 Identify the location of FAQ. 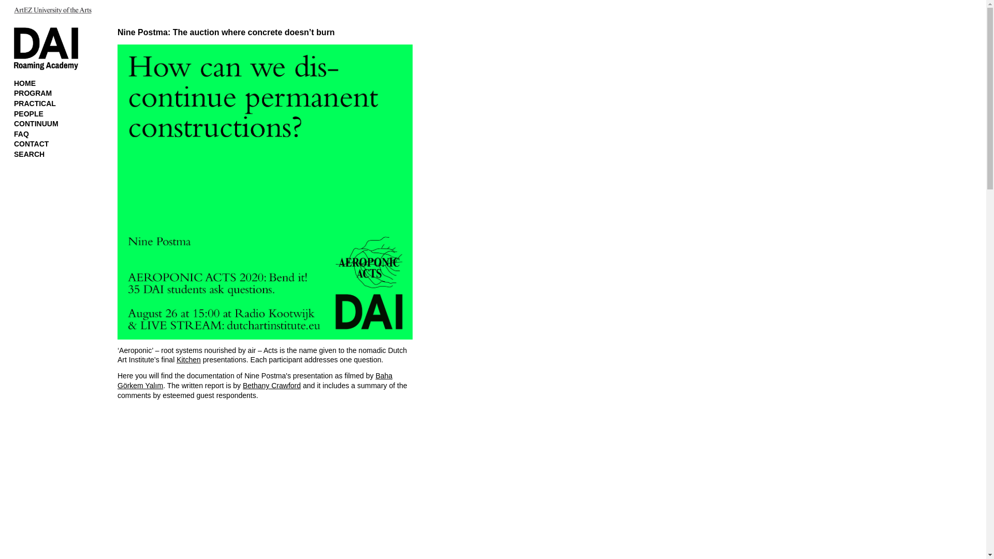
(21, 134).